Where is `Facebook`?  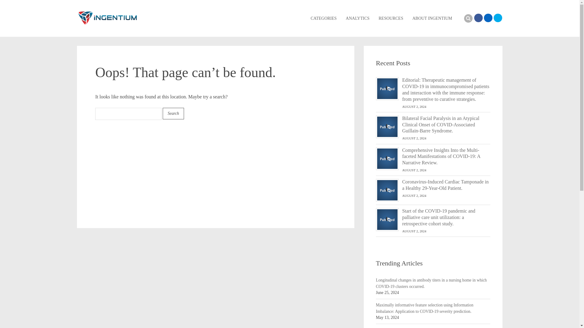 Facebook is located at coordinates (478, 18).